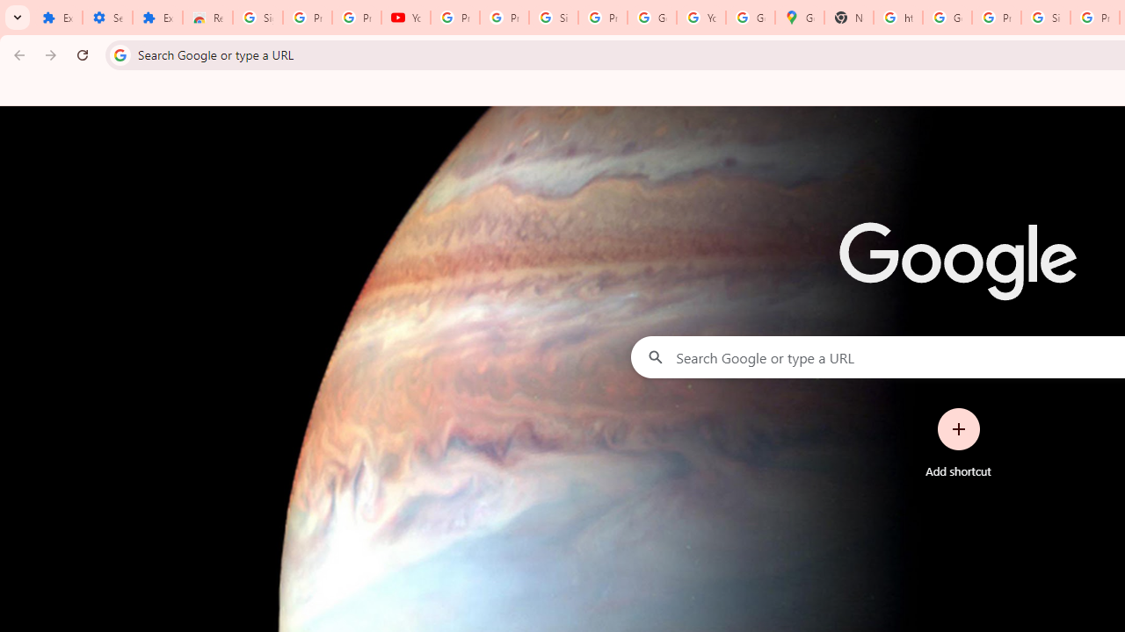 The image size is (1125, 632). I want to click on Sign in - Google Accounts, so click(1046, 18).